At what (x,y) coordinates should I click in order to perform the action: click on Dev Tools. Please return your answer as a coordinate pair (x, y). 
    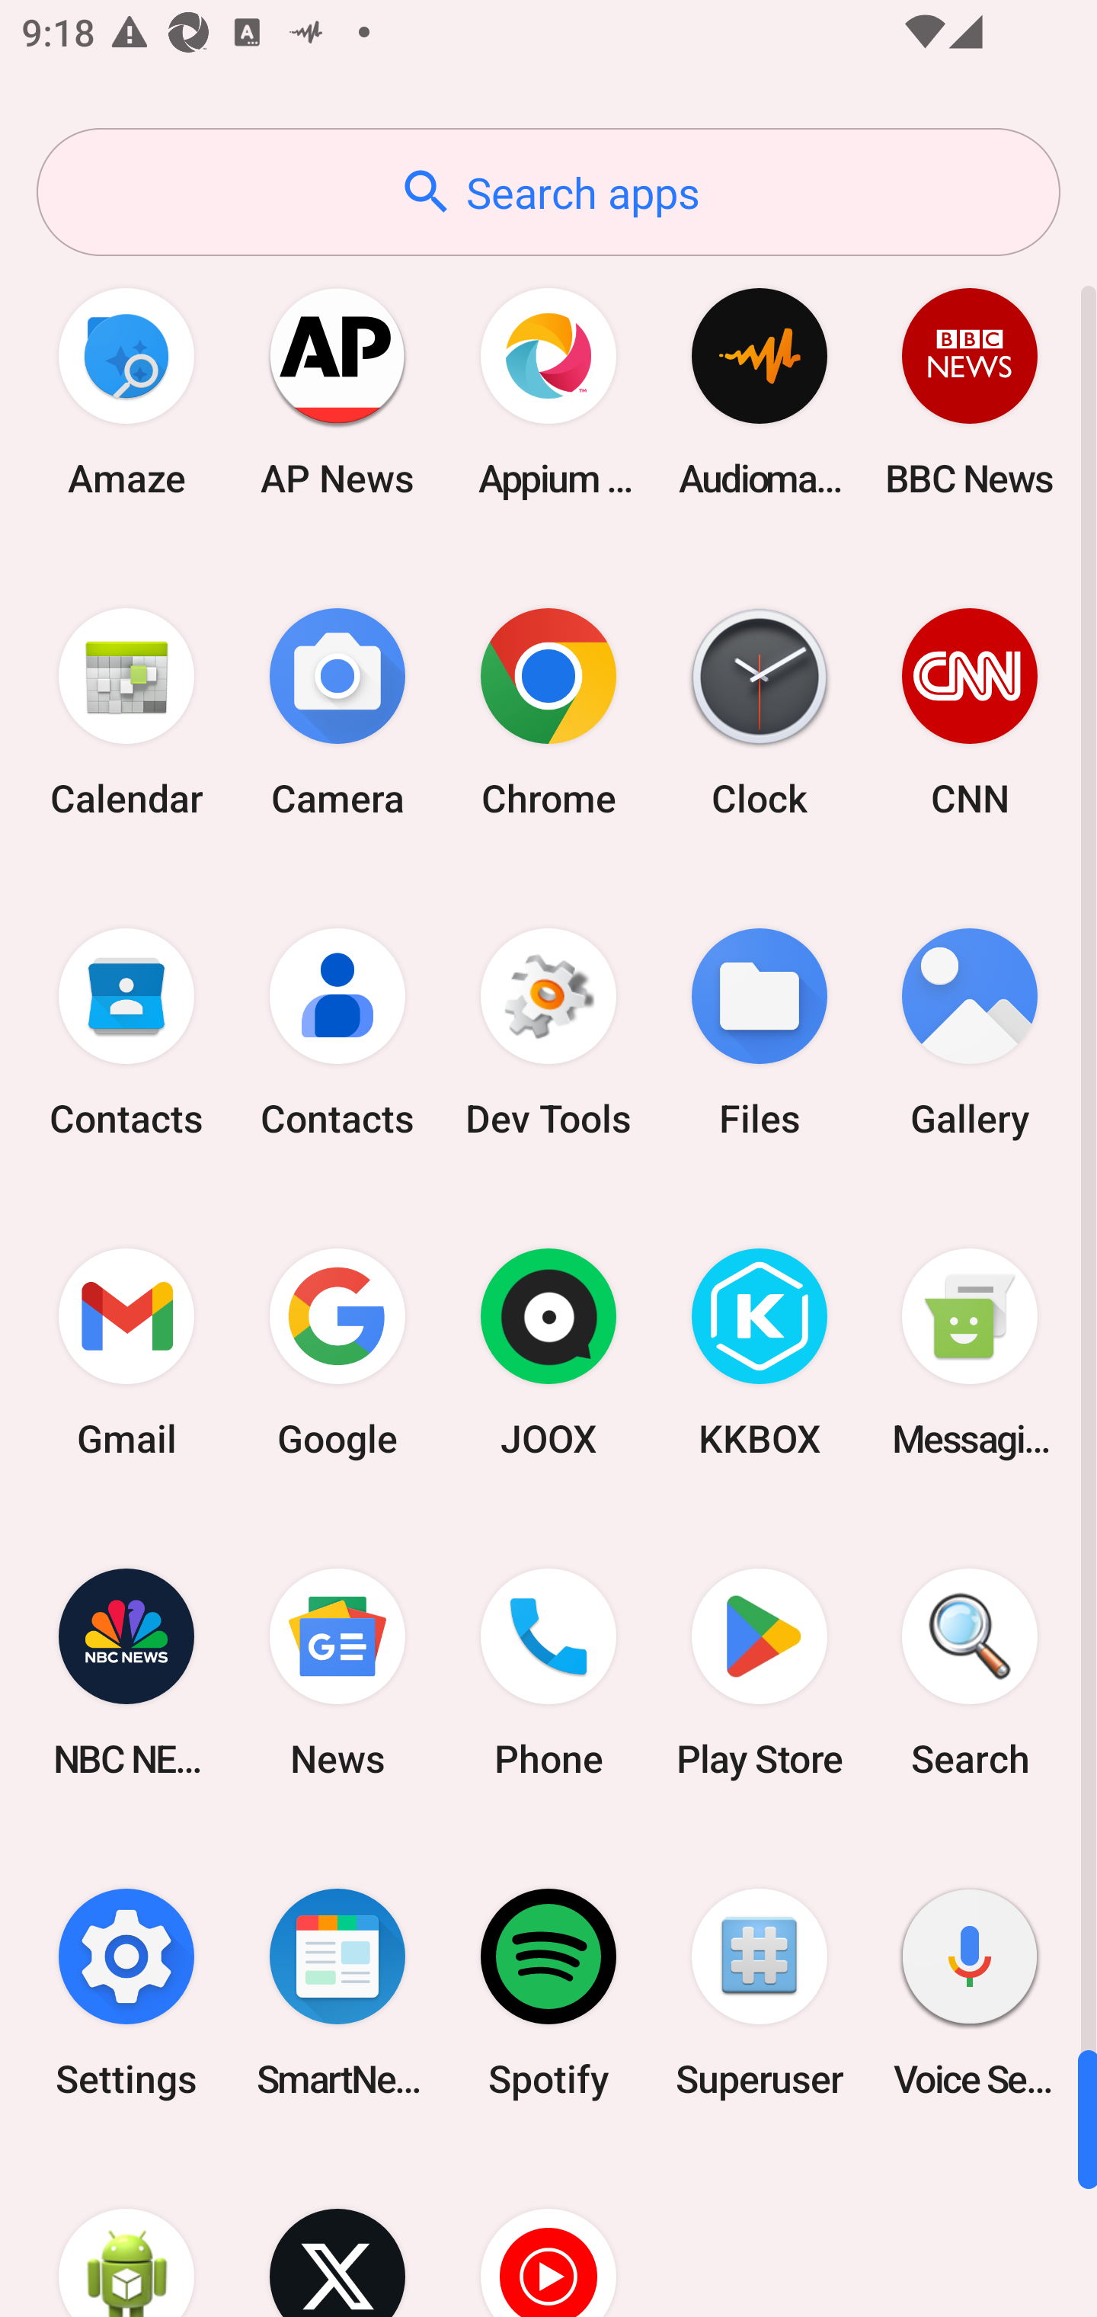
    Looking at the image, I should click on (548, 1034).